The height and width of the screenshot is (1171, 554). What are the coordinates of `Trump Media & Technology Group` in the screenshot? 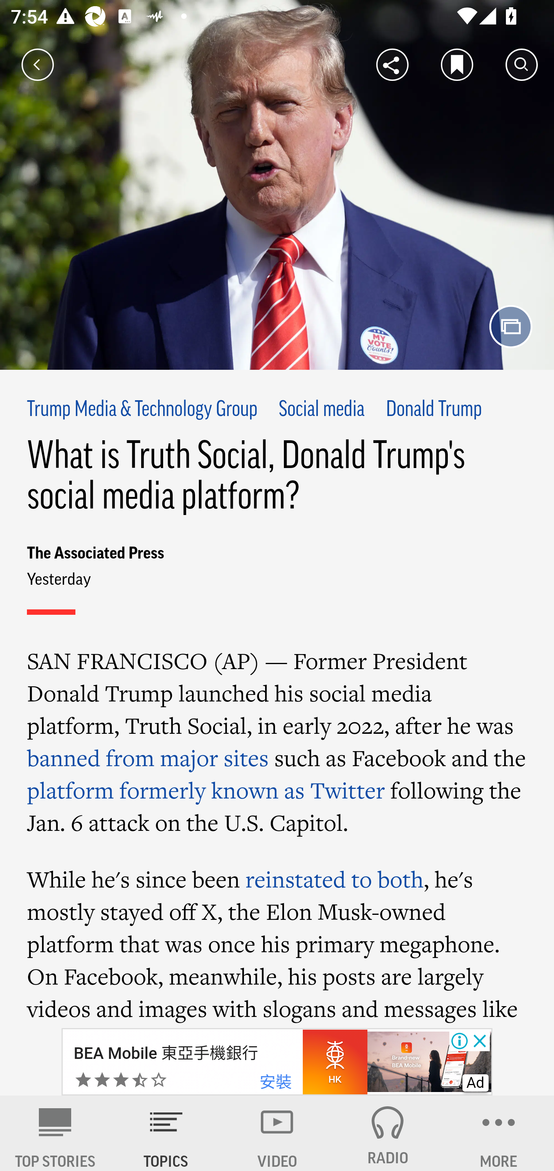 It's located at (143, 410).